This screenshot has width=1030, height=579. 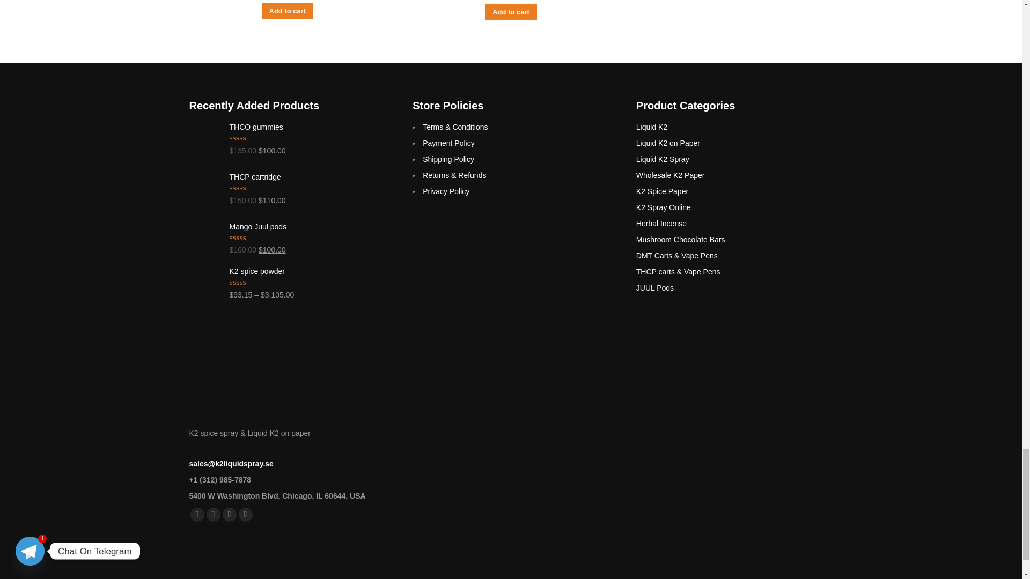 What do you see at coordinates (213, 515) in the screenshot?
I see `X page opens in new window` at bounding box center [213, 515].